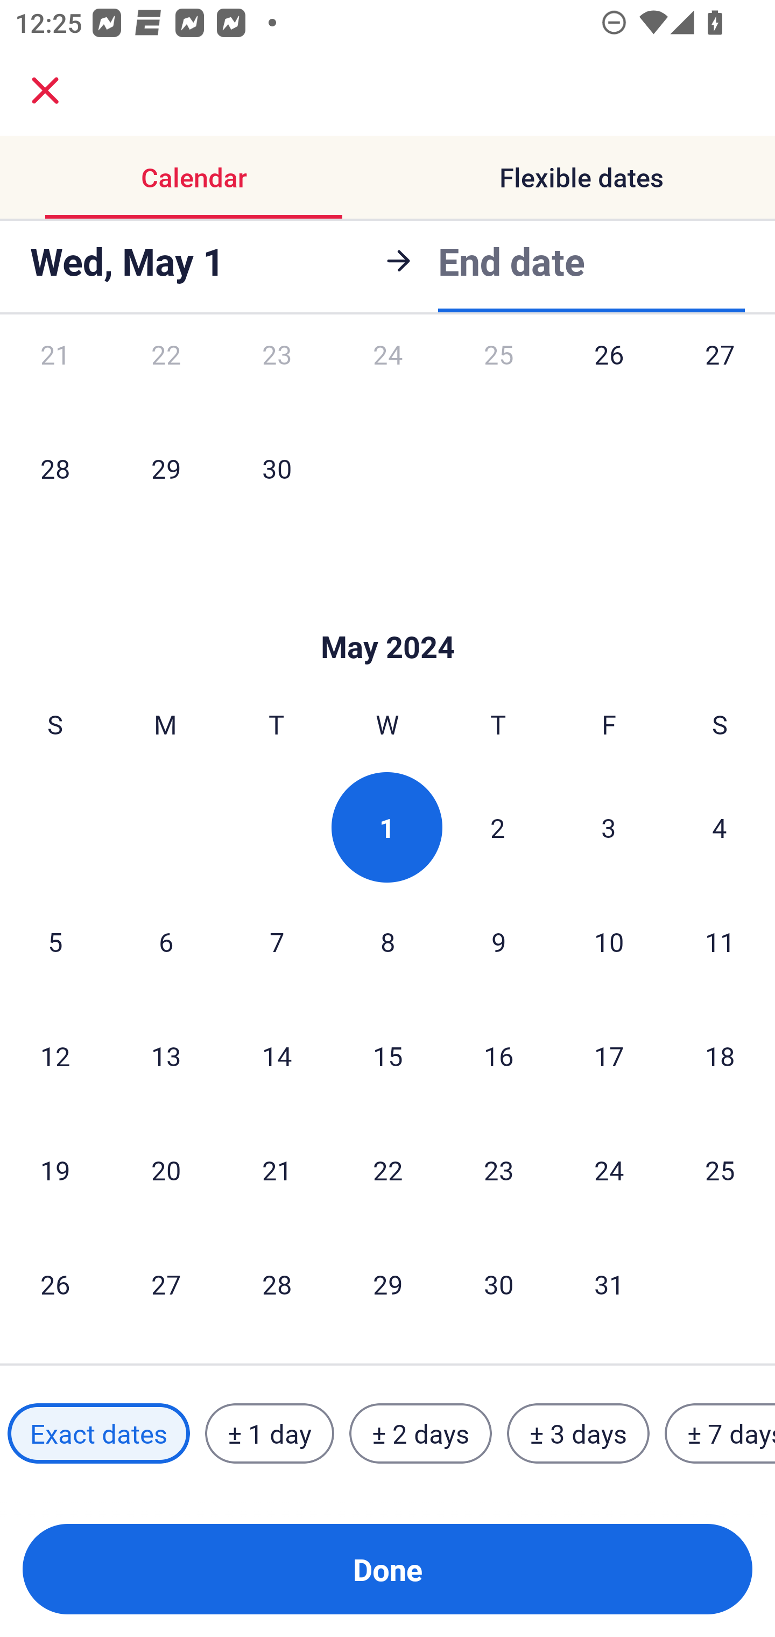  Describe the element at coordinates (45, 90) in the screenshot. I see `close.` at that location.